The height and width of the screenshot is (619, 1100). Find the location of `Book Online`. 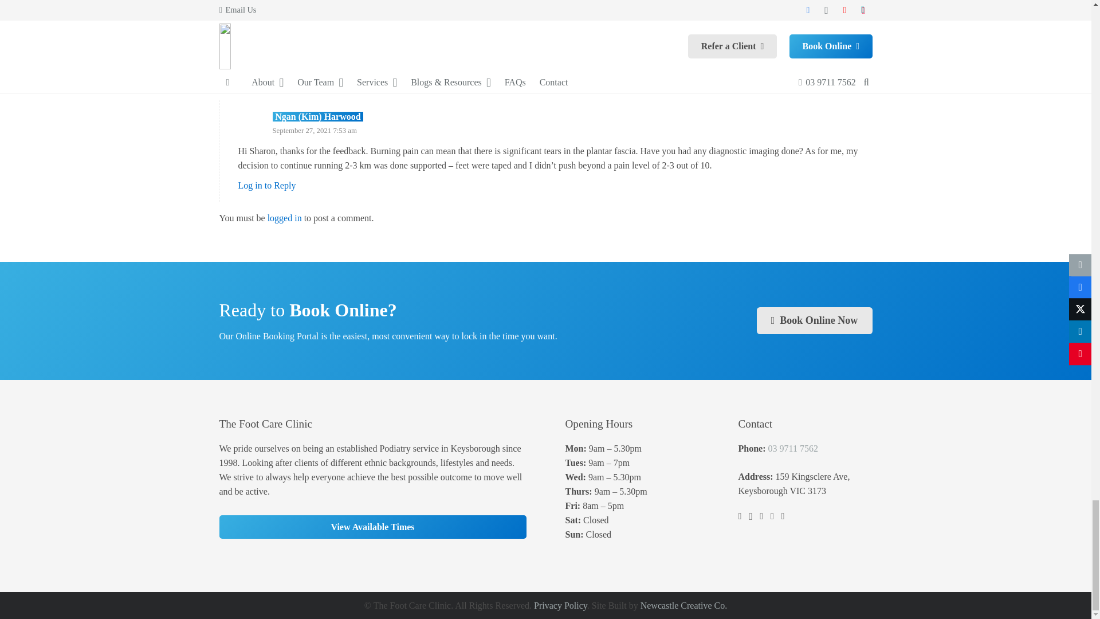

Book Online is located at coordinates (372, 527).